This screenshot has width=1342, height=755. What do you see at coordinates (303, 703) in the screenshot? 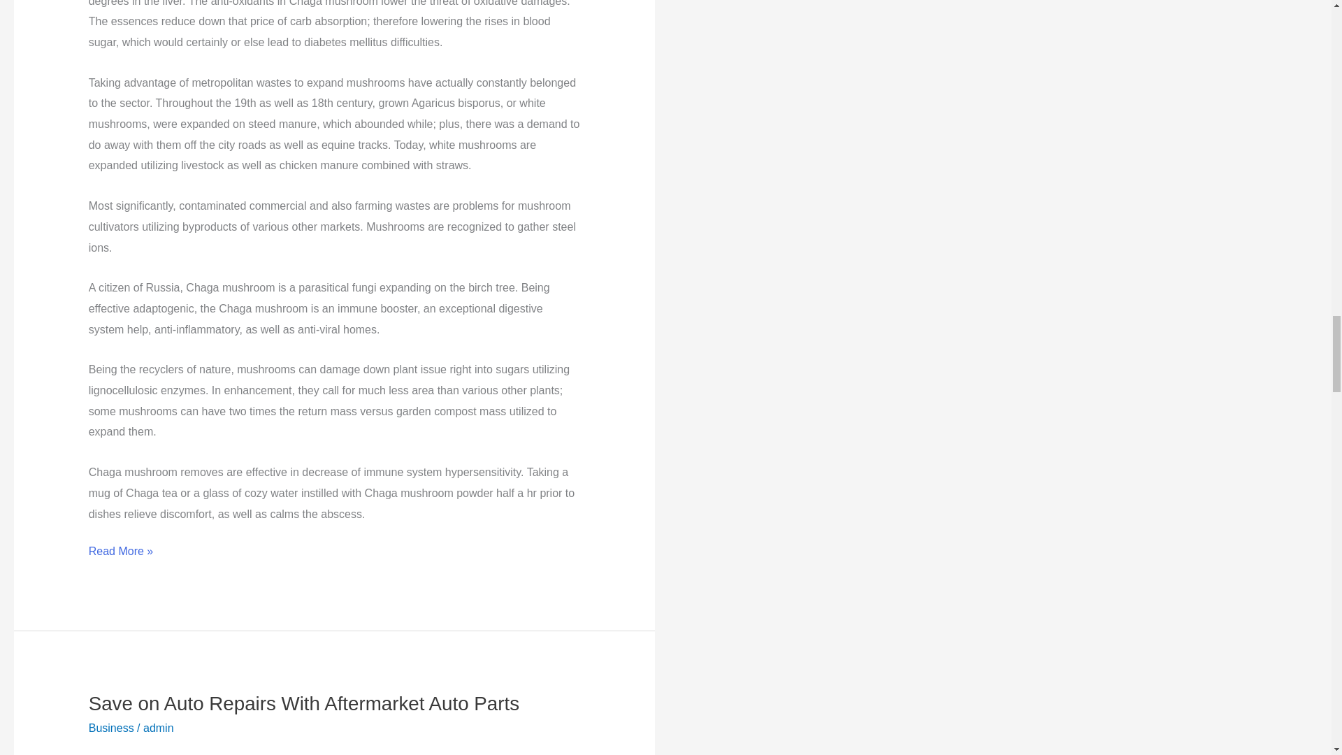
I see `Save on Auto Repairs With Aftermarket Auto Parts` at bounding box center [303, 703].